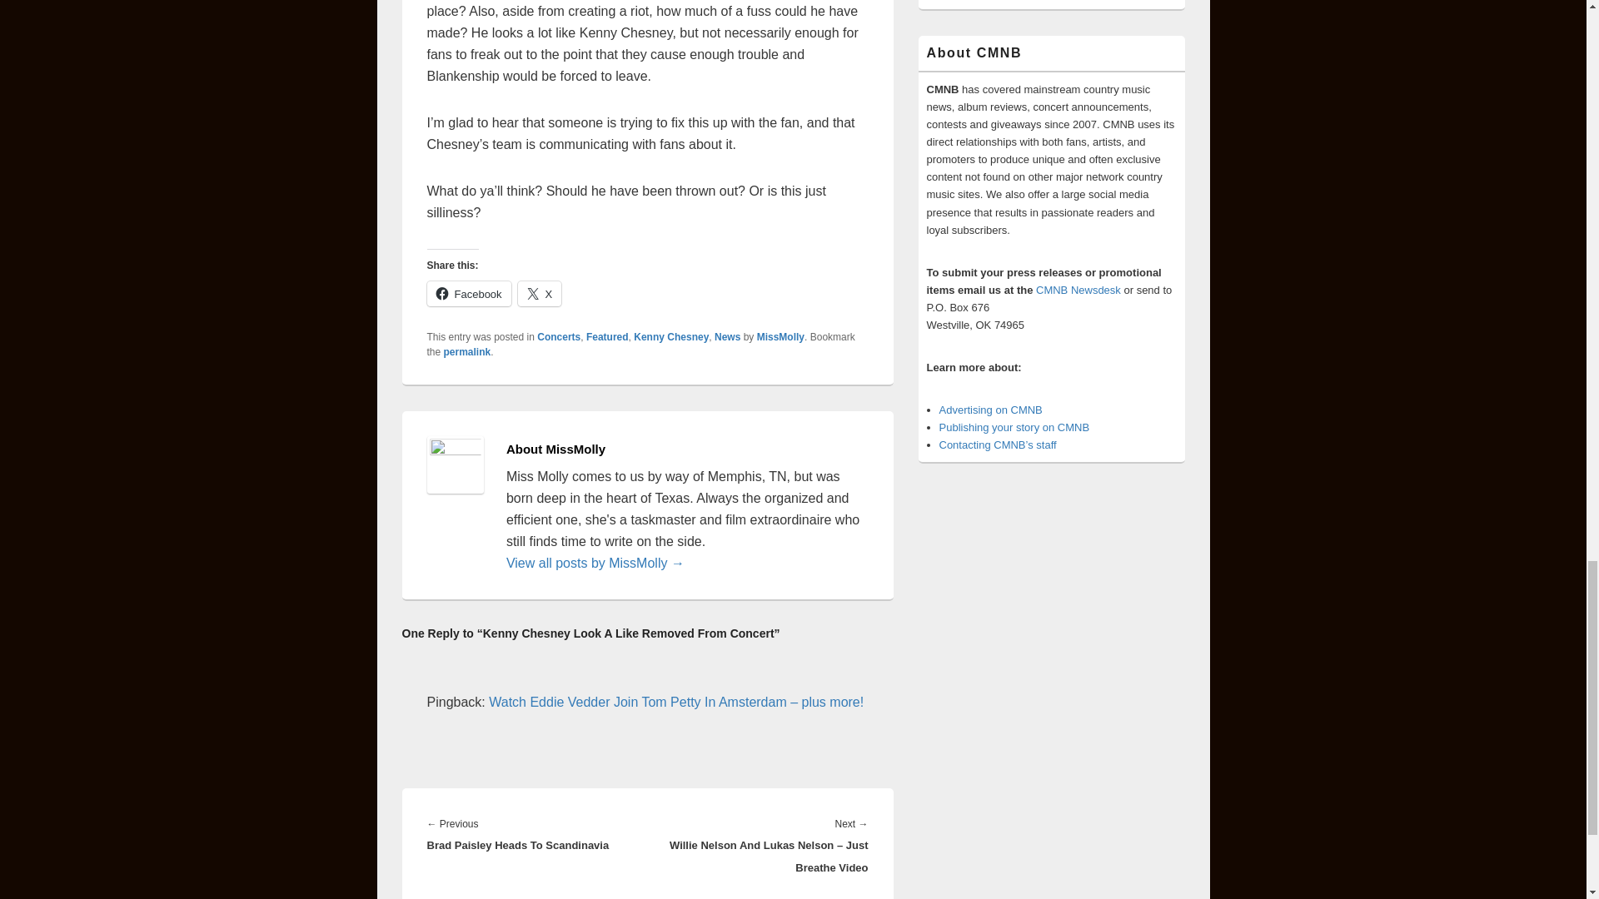  I want to click on permalink, so click(467, 351).